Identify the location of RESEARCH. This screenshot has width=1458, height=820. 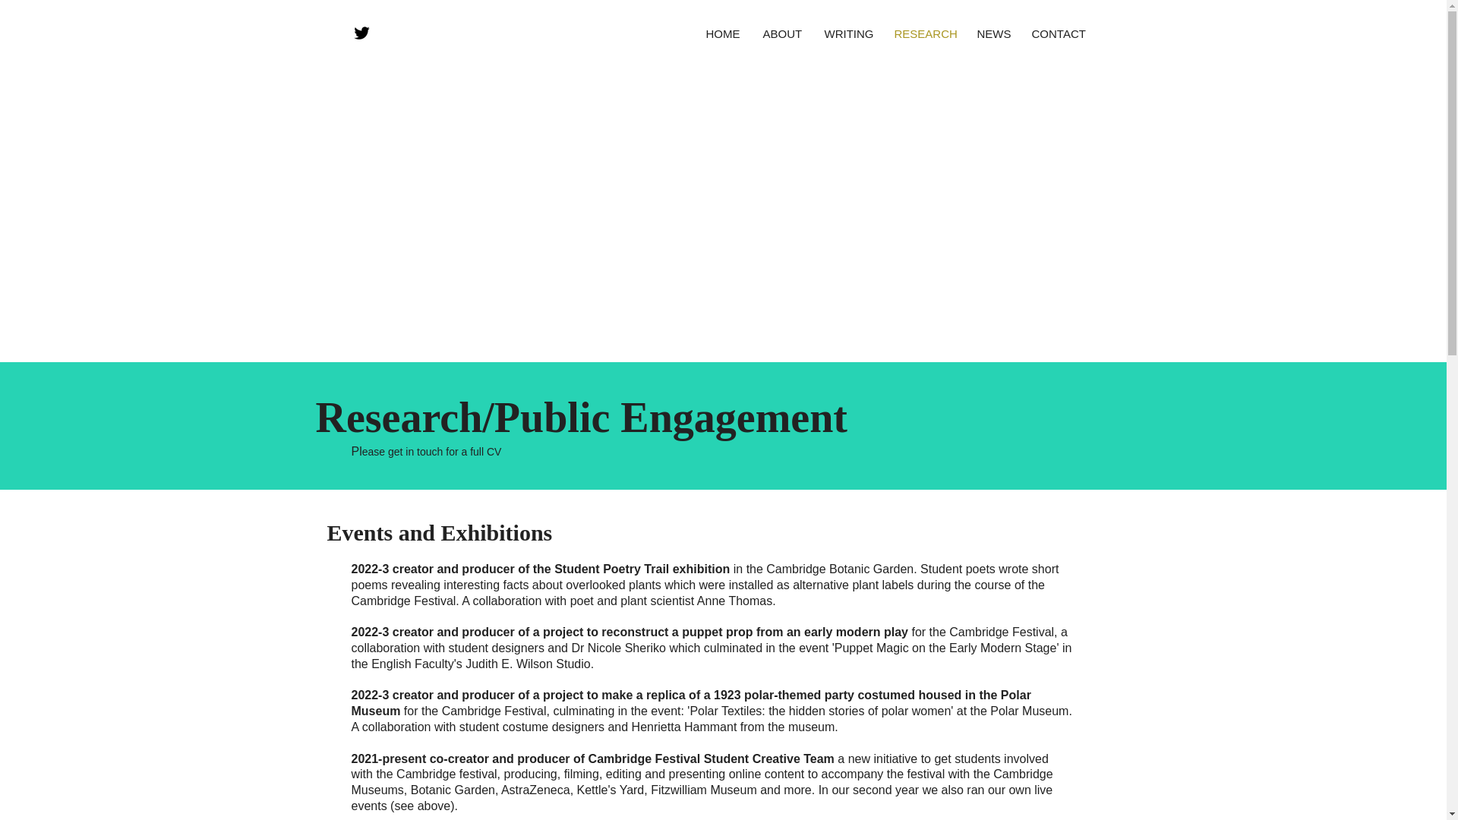
(923, 33).